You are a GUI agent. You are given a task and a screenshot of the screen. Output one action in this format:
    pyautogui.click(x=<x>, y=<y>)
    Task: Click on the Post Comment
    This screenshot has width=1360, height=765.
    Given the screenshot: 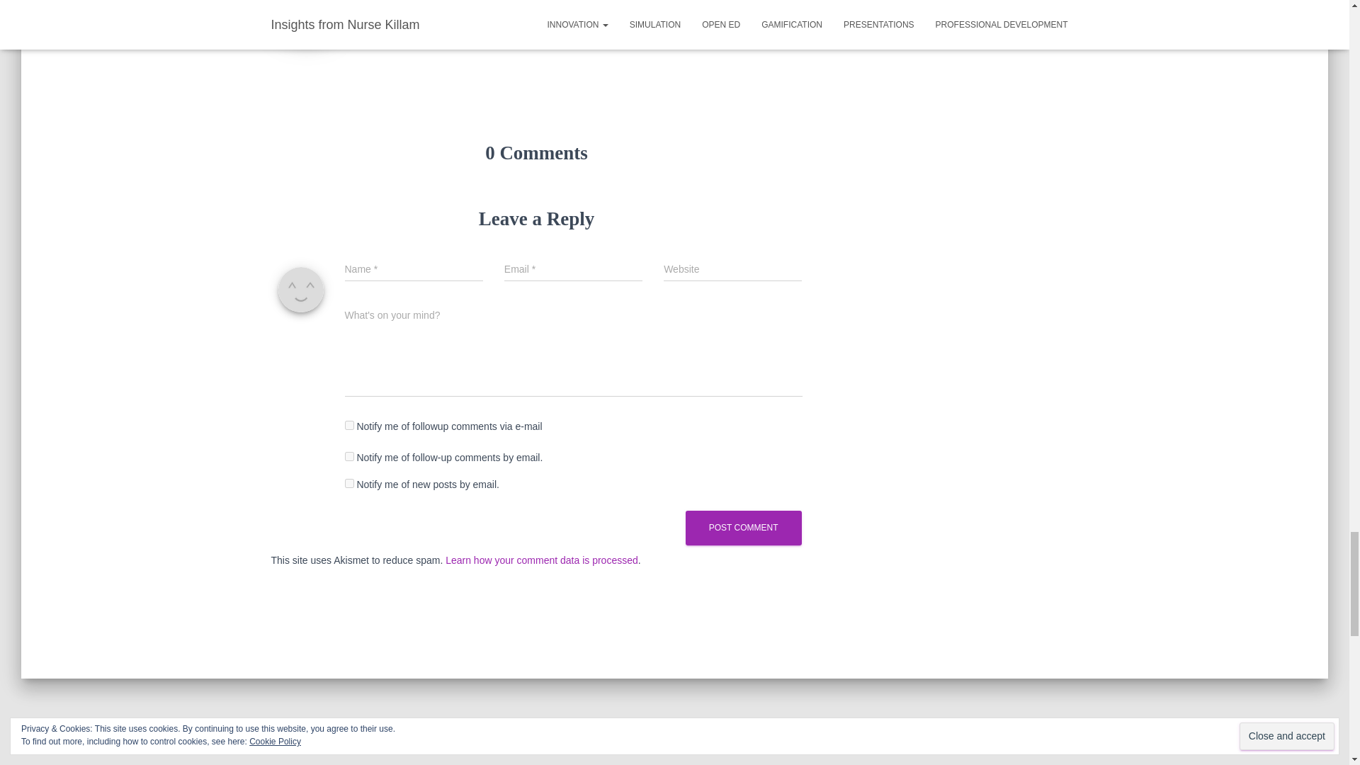 What is the action you would take?
    pyautogui.click(x=744, y=528)
    